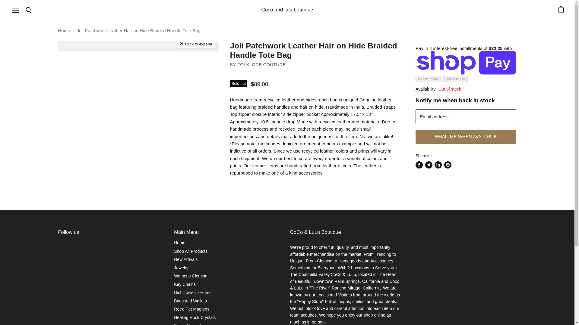  I want to click on Search, so click(28, 10).